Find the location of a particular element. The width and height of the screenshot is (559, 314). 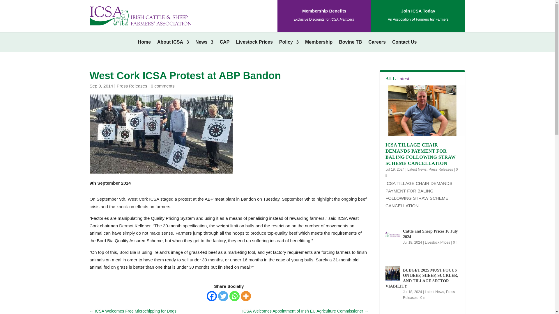

More is located at coordinates (246, 296).